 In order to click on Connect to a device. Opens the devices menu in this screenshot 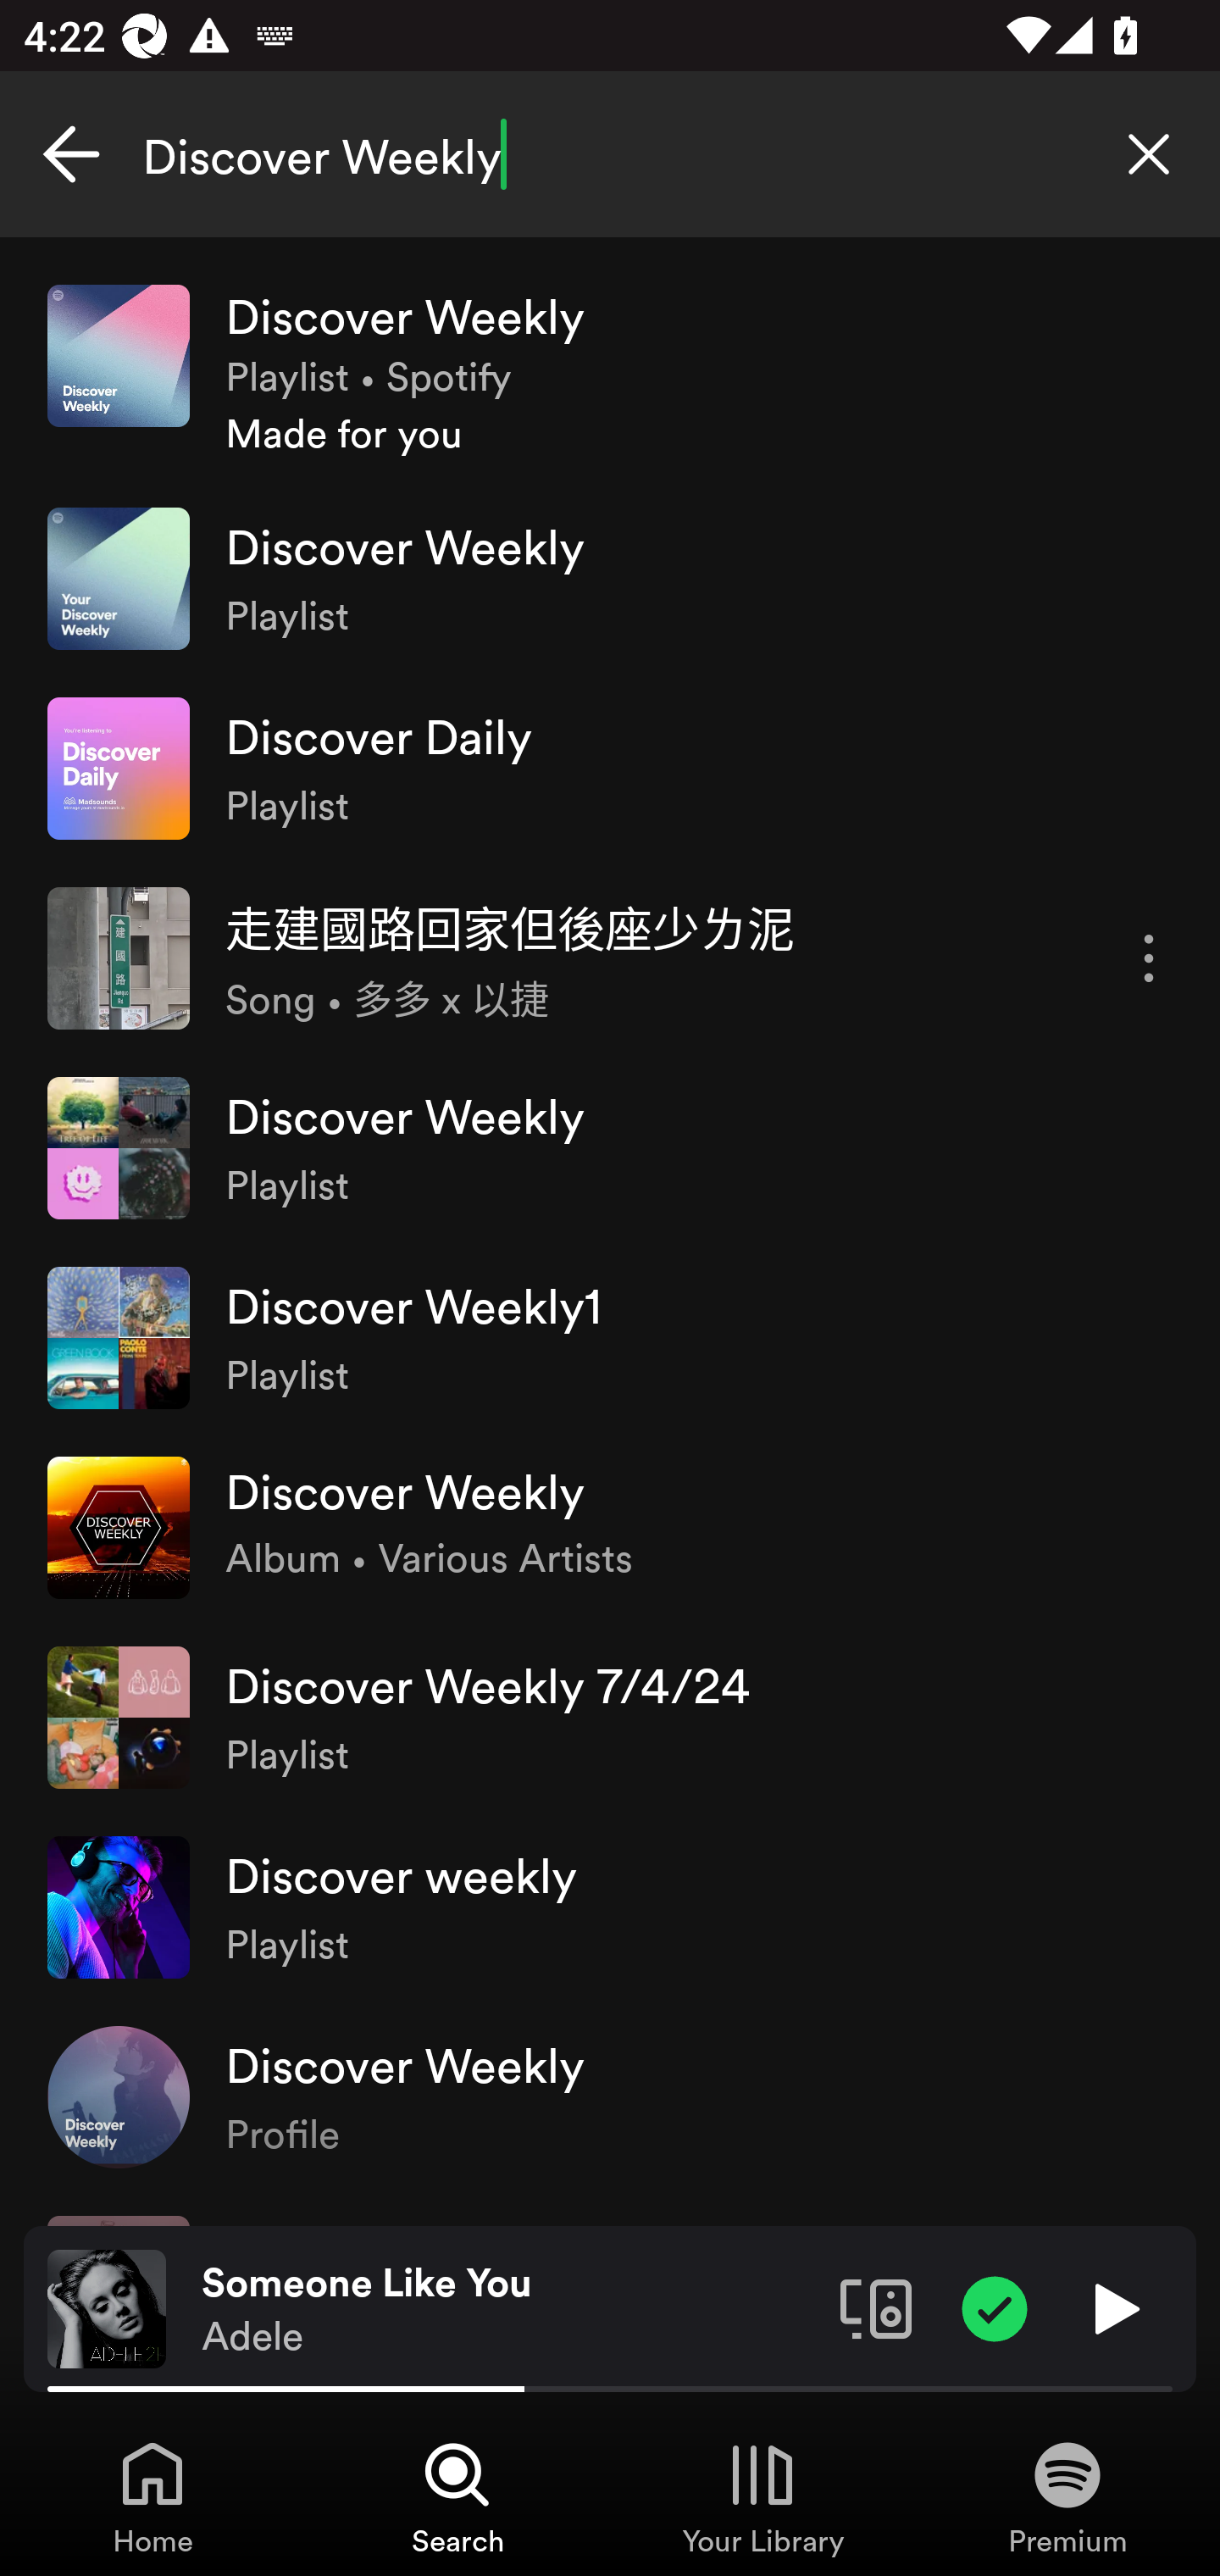, I will do `click(876, 2307)`.